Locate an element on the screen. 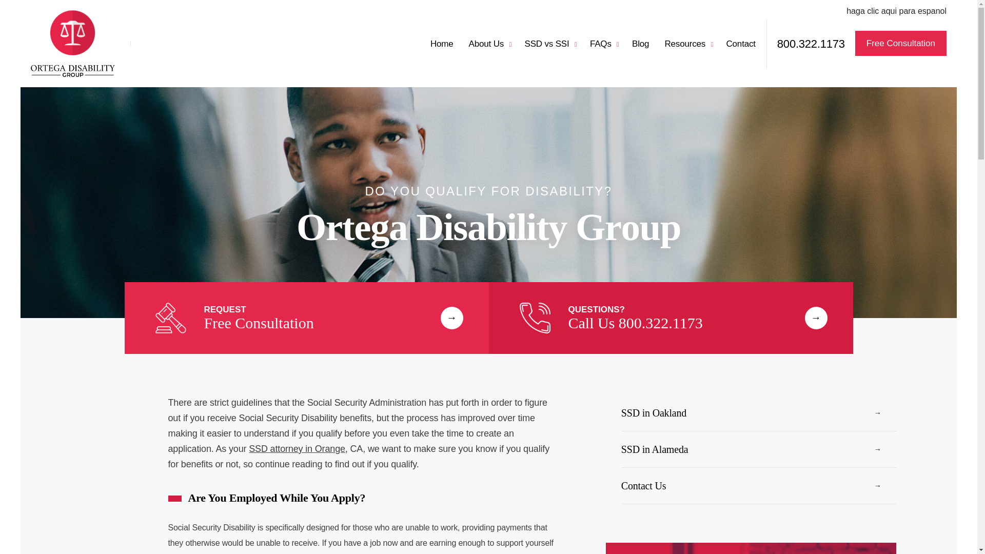  haga clic aqui para espanol is located at coordinates (73, 44).